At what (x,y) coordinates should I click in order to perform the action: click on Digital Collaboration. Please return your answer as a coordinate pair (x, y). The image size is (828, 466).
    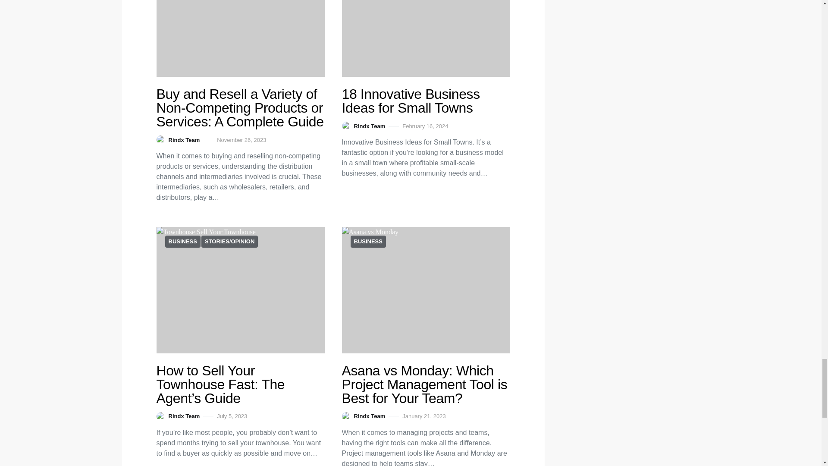
    Looking at the image, I should click on (425, 39).